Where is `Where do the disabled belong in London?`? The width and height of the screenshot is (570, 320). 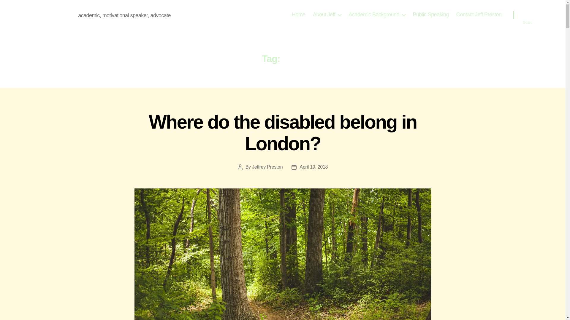 Where do the disabled belong in London? is located at coordinates (283, 133).